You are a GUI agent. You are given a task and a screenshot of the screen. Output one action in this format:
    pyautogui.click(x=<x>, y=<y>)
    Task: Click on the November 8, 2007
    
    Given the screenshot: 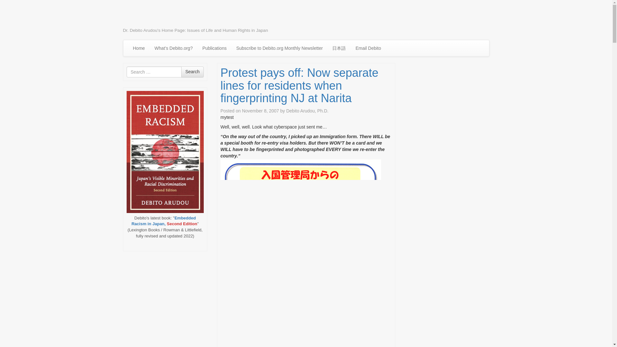 What is the action you would take?
    pyautogui.click(x=260, y=111)
    